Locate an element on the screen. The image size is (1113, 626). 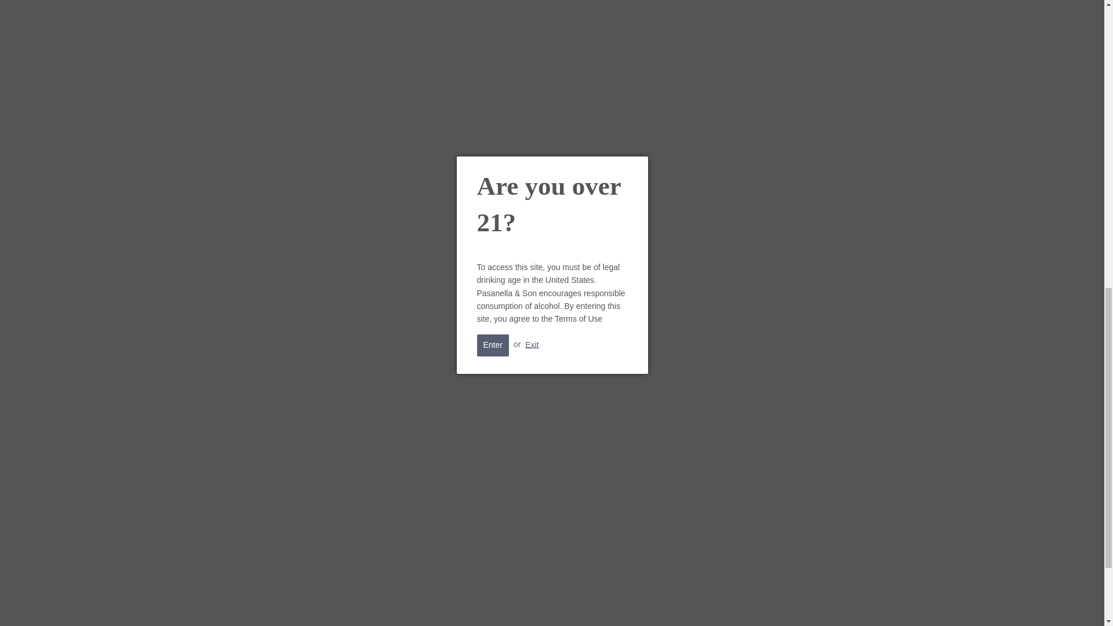
Subscribe is located at coordinates (754, 612).